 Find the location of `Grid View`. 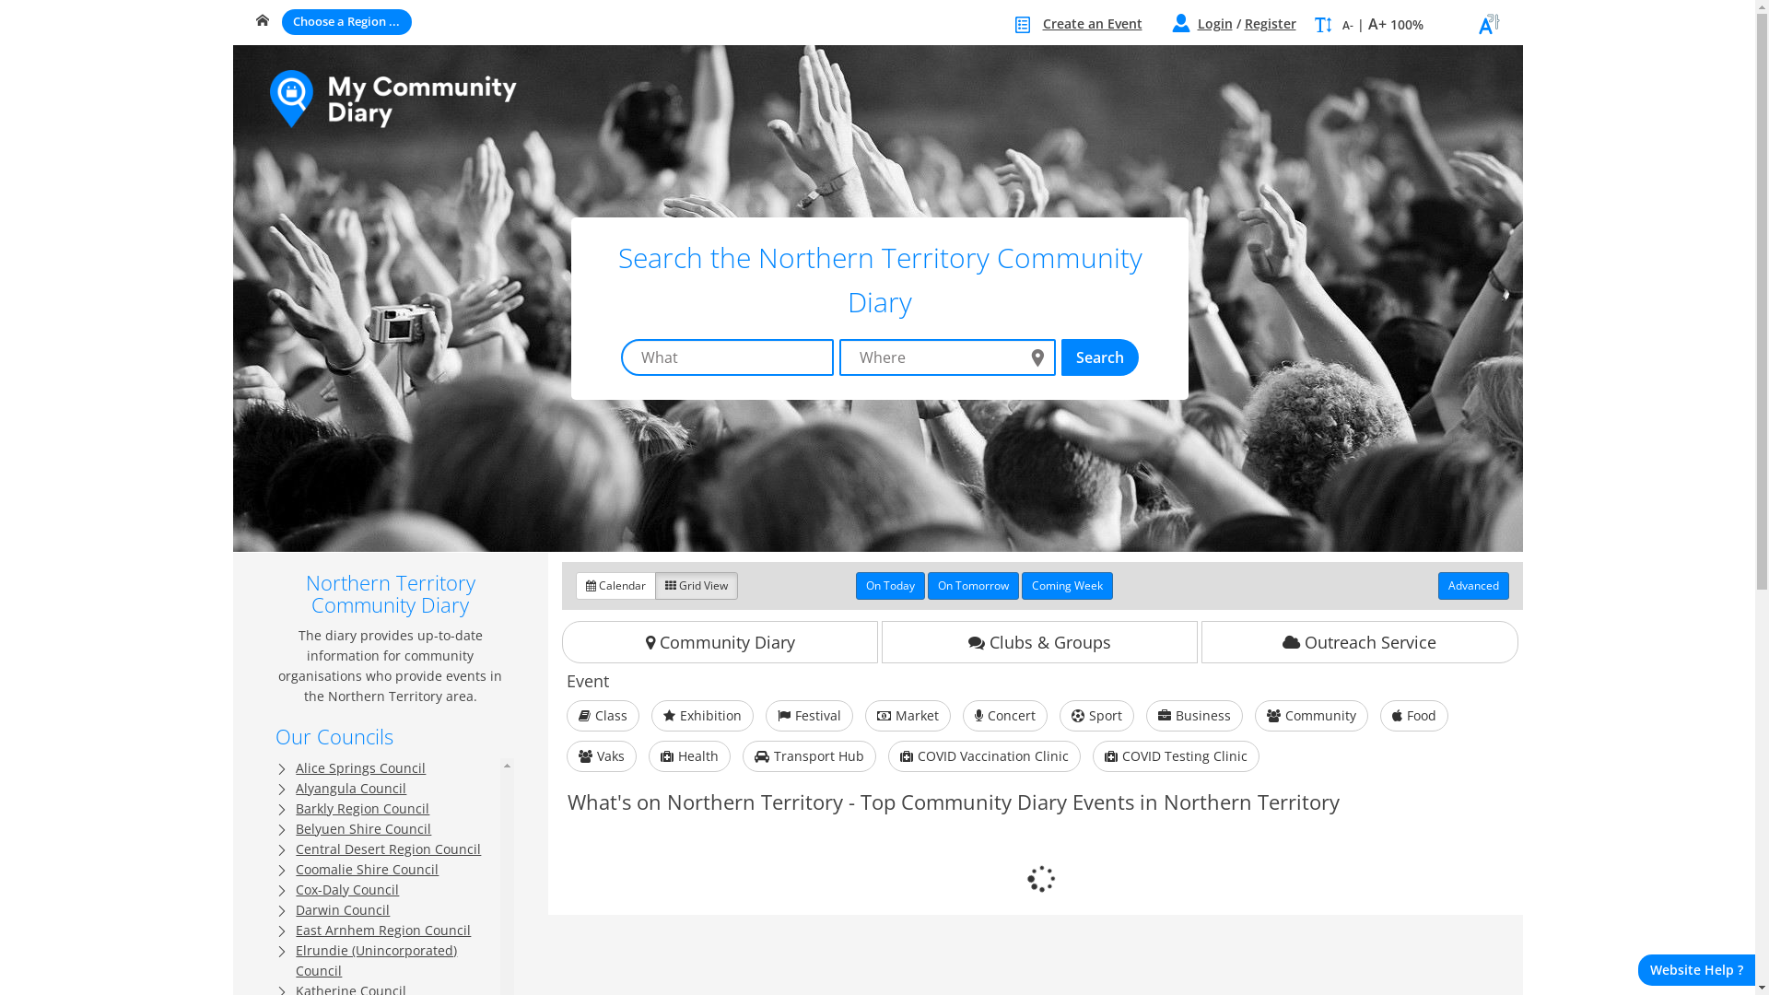

Grid View is located at coordinates (697, 586).